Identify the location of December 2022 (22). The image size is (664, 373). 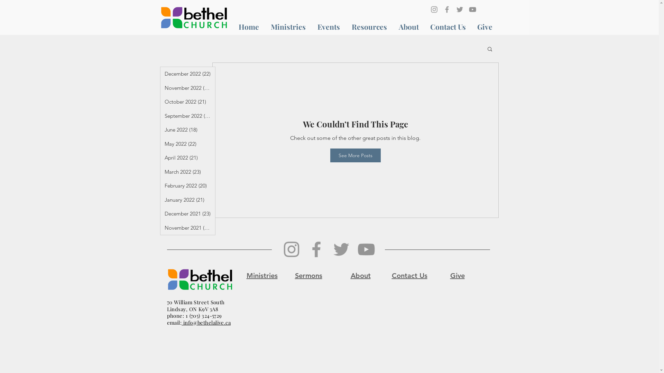
(188, 74).